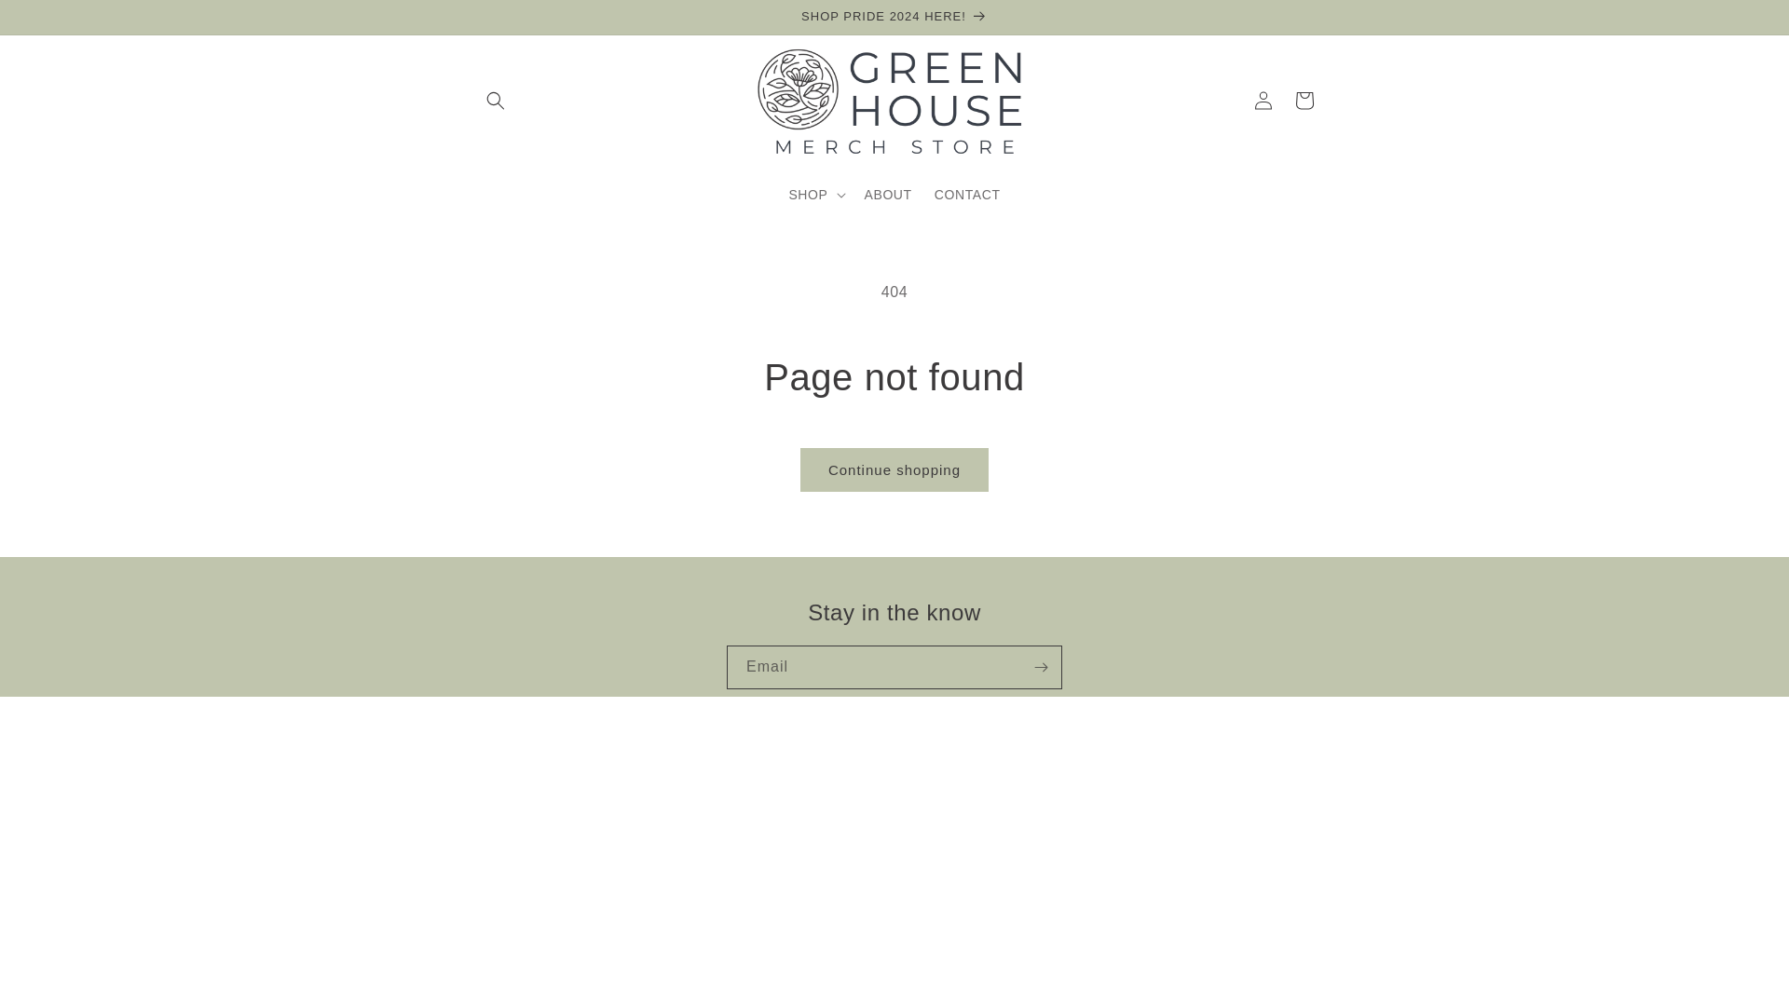  What do you see at coordinates (1263, 101) in the screenshot?
I see `Log in` at bounding box center [1263, 101].